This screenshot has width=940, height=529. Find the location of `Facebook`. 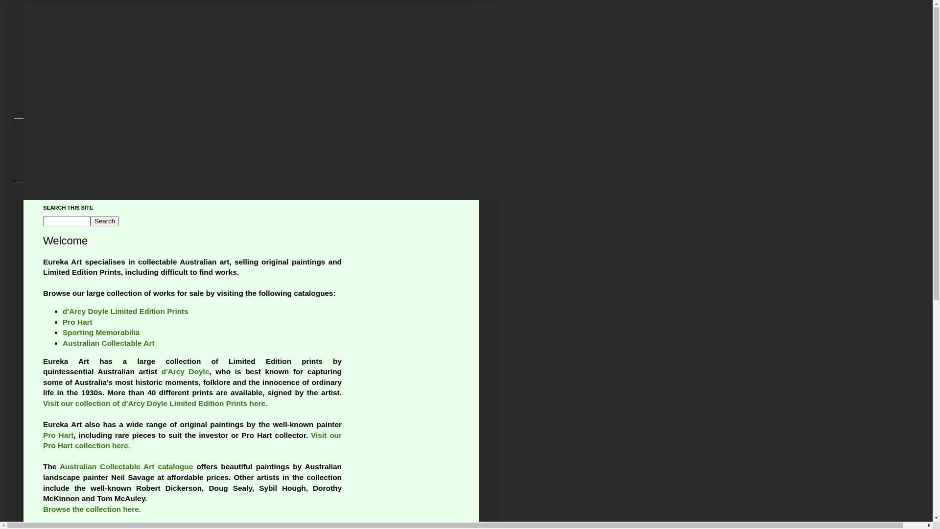

Facebook is located at coordinates (57, 159).